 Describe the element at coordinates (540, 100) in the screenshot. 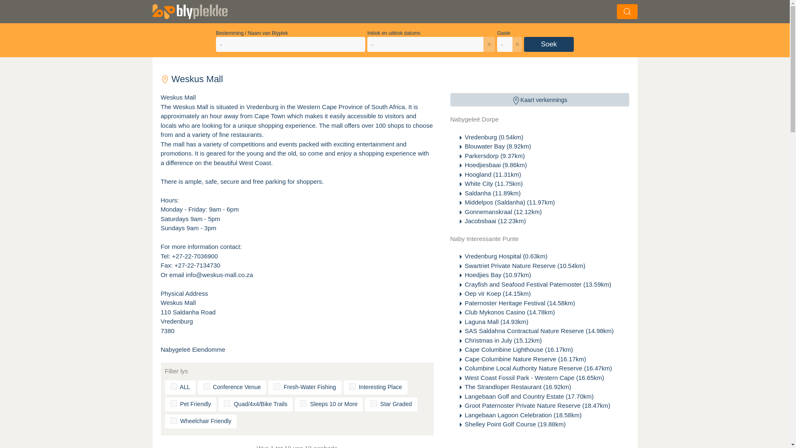

I see `Kaart verkennings` at that location.